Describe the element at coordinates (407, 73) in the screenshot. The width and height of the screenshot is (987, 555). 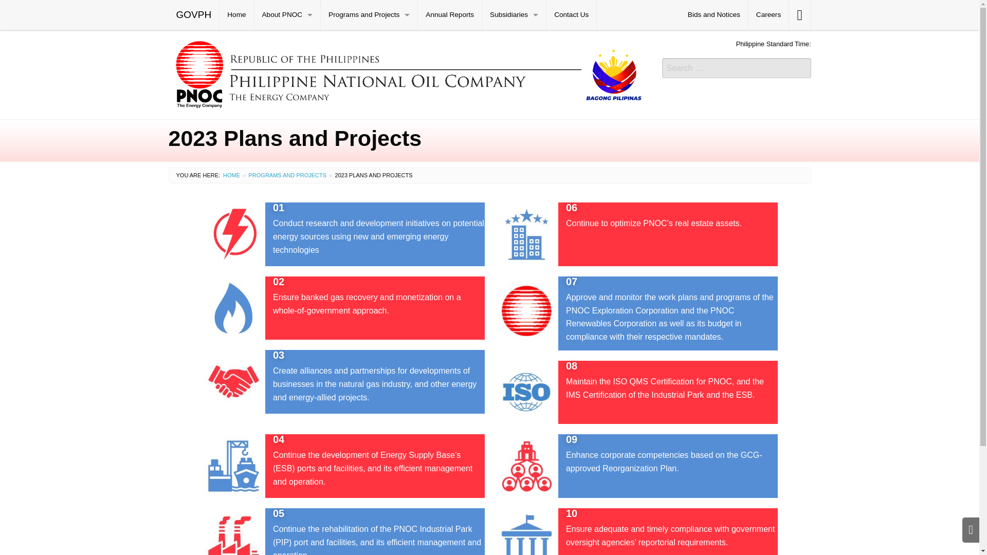
I see `PNOC` at that location.